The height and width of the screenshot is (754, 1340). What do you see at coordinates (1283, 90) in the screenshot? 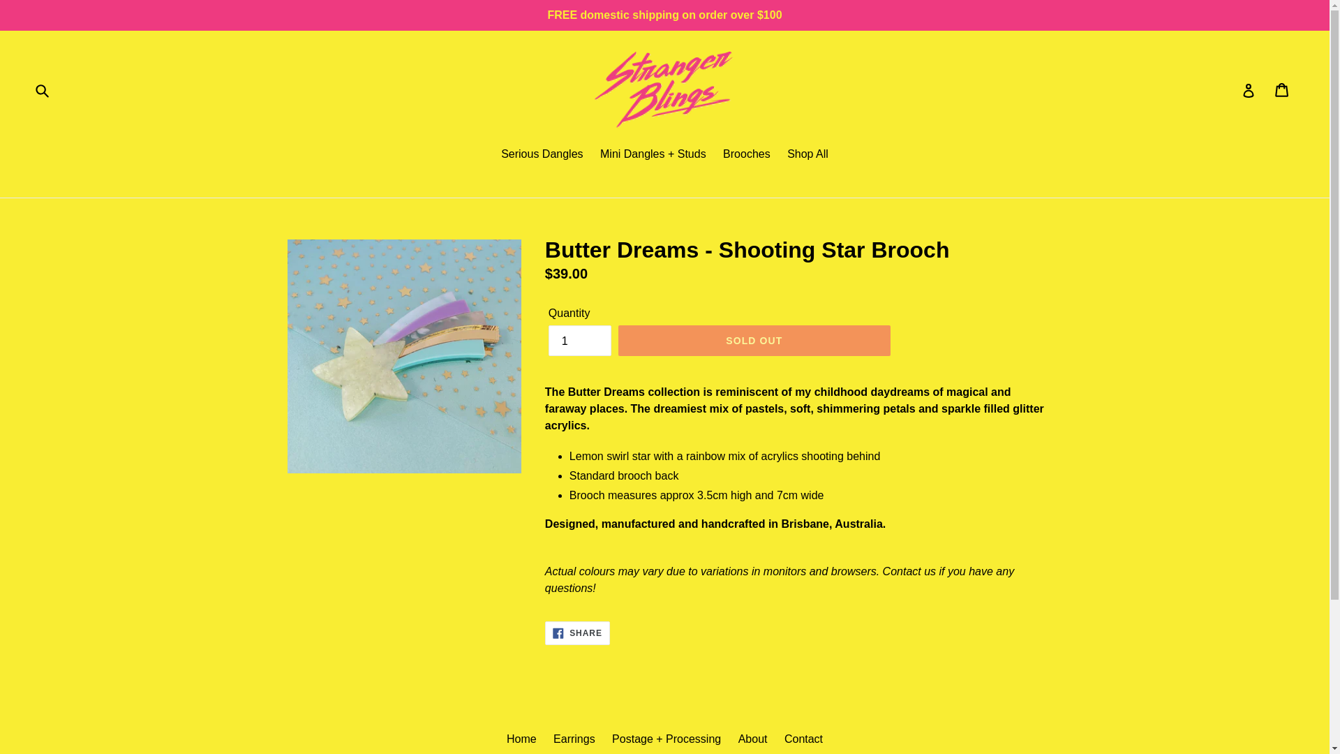
I see `Home` at bounding box center [1283, 90].